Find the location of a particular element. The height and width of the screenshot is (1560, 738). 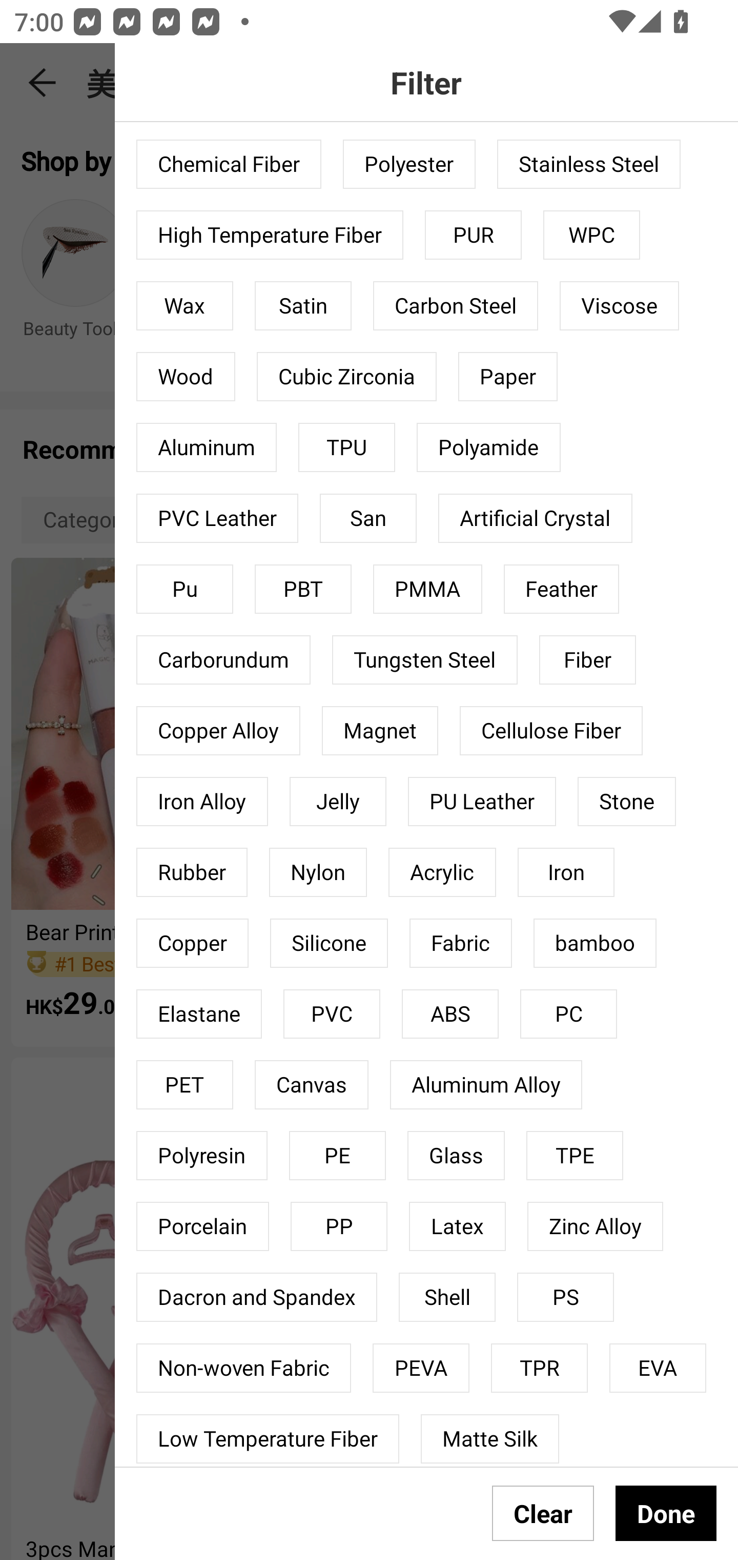

Nylon is located at coordinates (318, 871).